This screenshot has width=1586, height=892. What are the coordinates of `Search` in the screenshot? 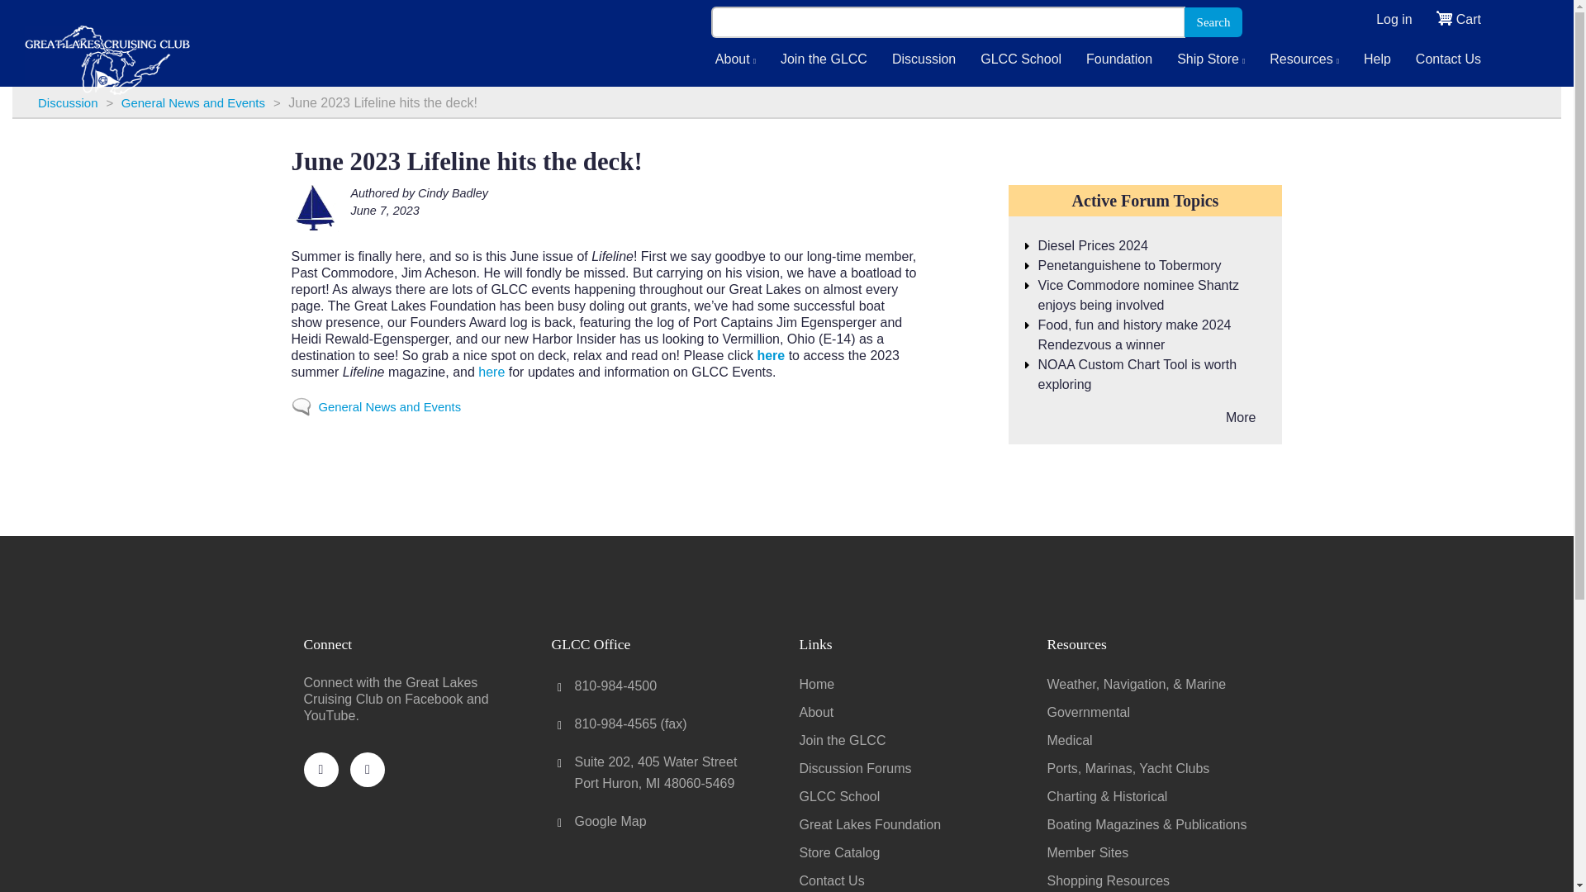 It's located at (1214, 21).